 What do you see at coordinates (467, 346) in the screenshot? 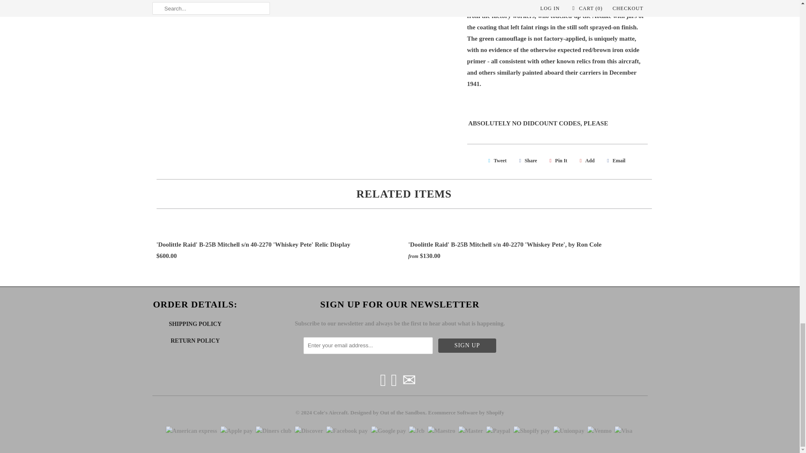
I see `Sign Up` at bounding box center [467, 346].